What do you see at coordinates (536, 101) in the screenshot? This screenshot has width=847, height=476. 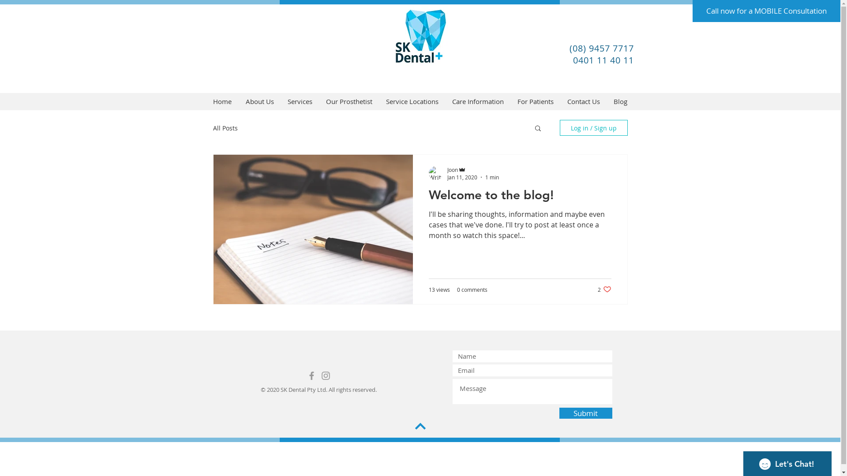 I see `For Patients` at bounding box center [536, 101].